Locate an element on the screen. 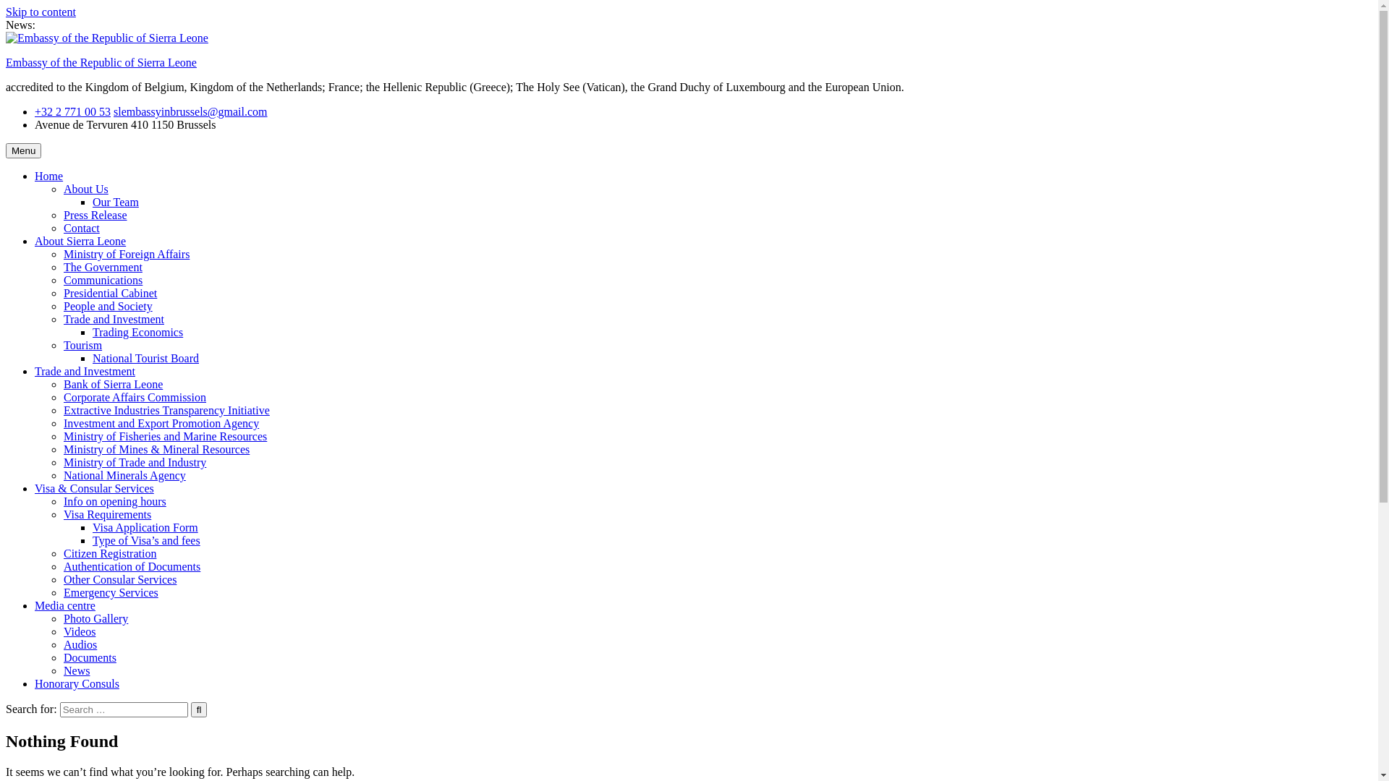 This screenshot has width=1389, height=781. Skip to content is located at coordinates (41, 12).